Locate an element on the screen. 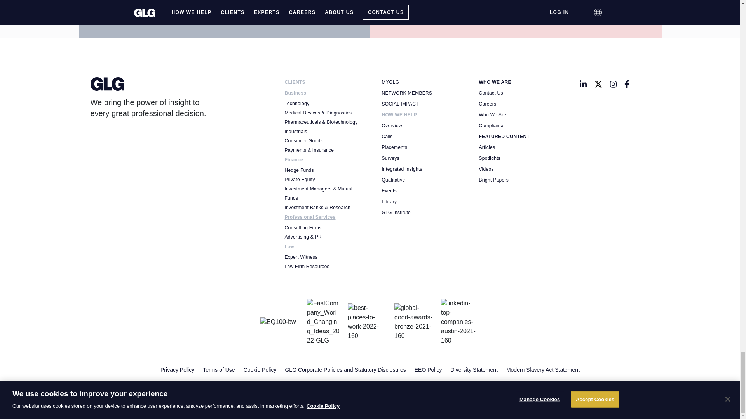 This screenshot has height=419, width=746. LinkedIn is located at coordinates (583, 84).